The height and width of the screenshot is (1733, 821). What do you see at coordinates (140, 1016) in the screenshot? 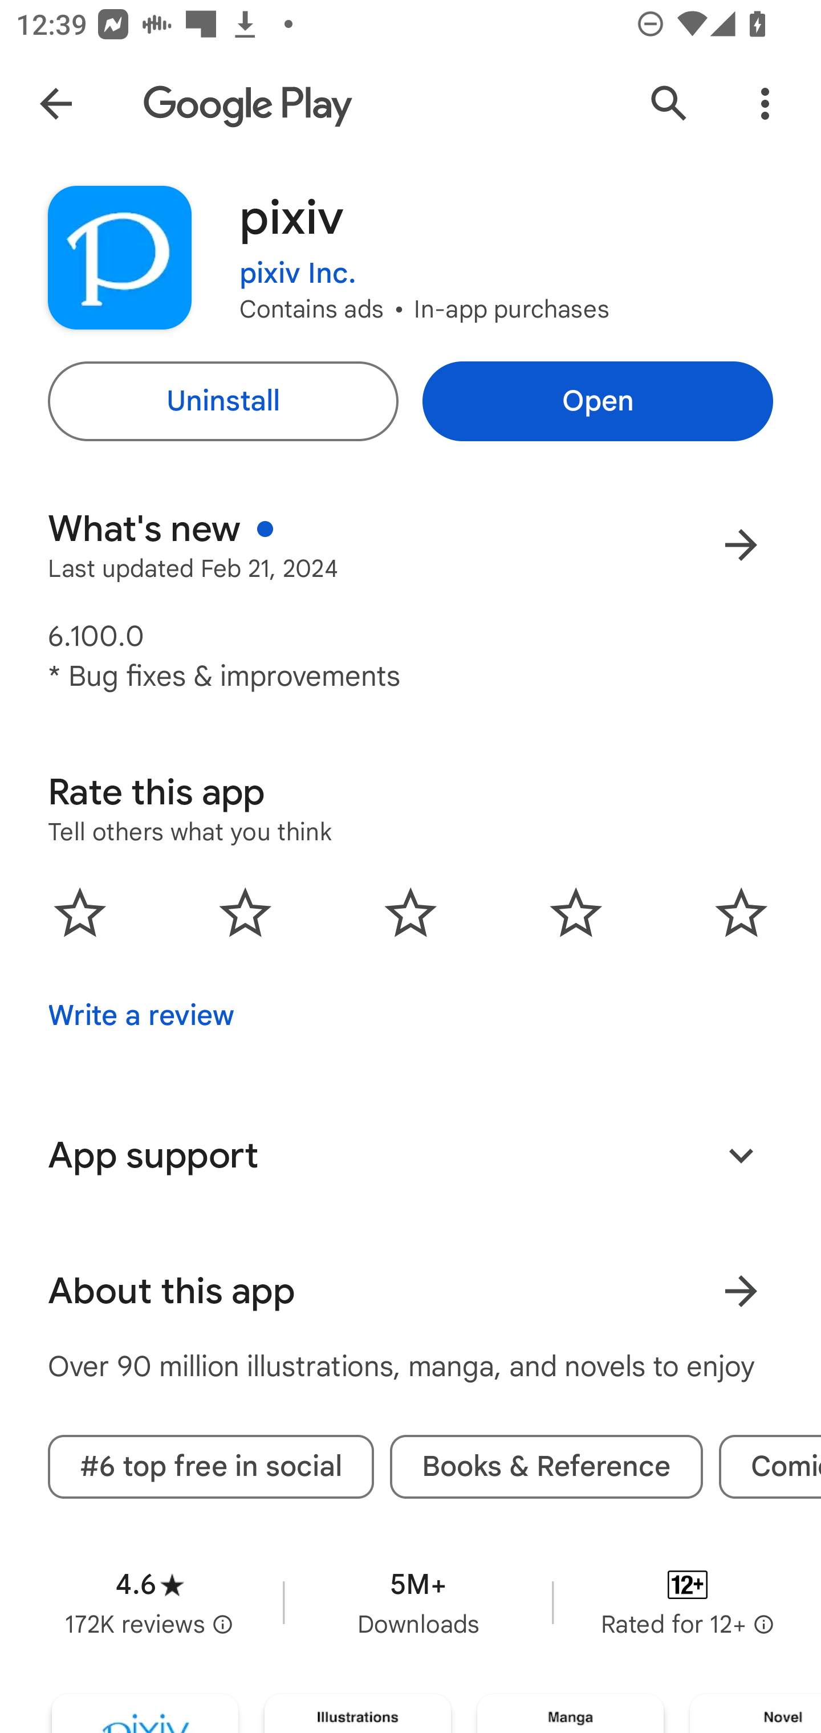
I see `Write a review` at bounding box center [140, 1016].